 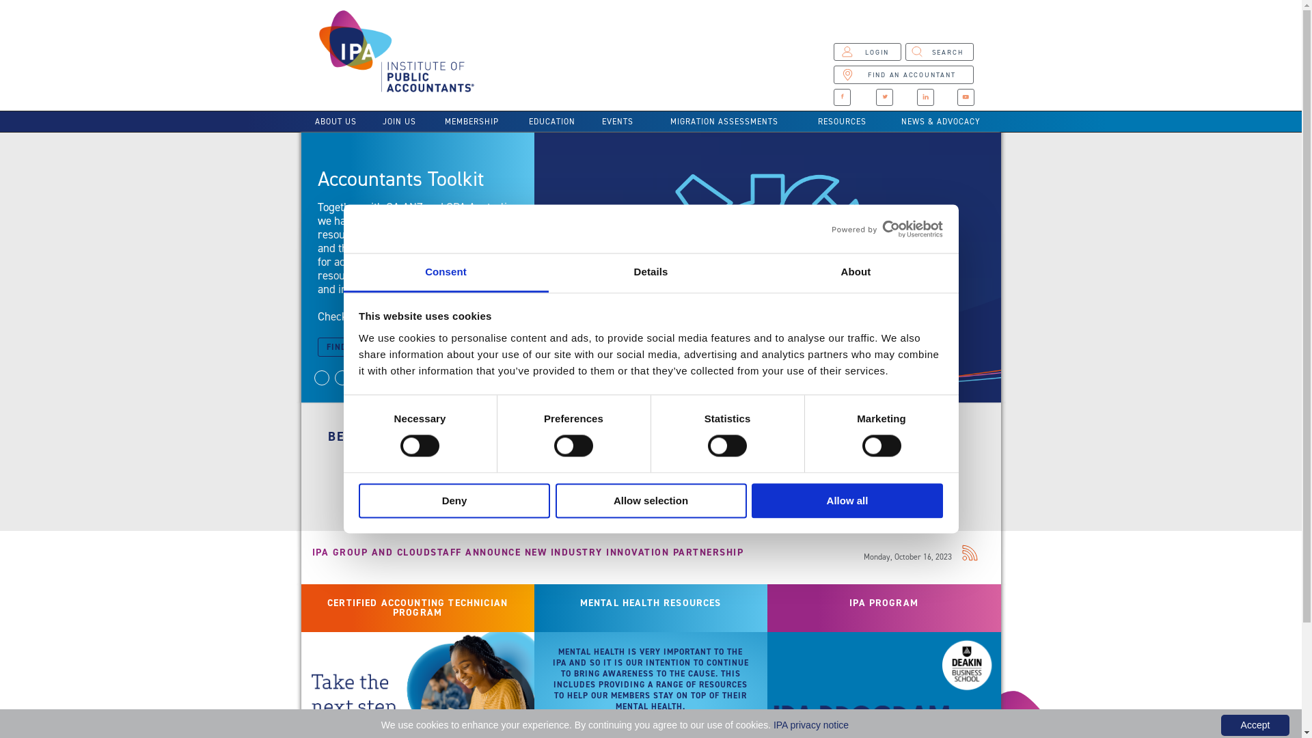 I want to click on JOIN US, so click(x=399, y=122).